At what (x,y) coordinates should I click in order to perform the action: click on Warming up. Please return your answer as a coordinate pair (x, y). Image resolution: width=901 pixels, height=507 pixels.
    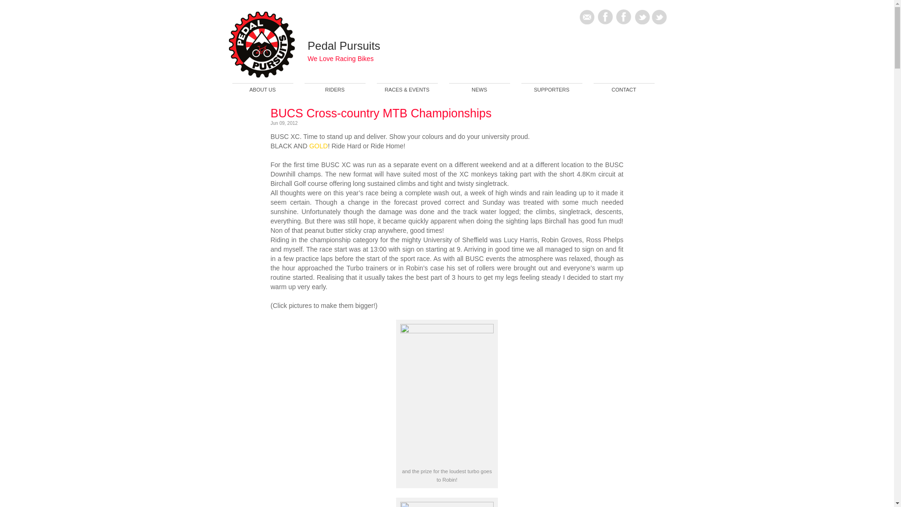
    Looking at the image, I should click on (447, 504).